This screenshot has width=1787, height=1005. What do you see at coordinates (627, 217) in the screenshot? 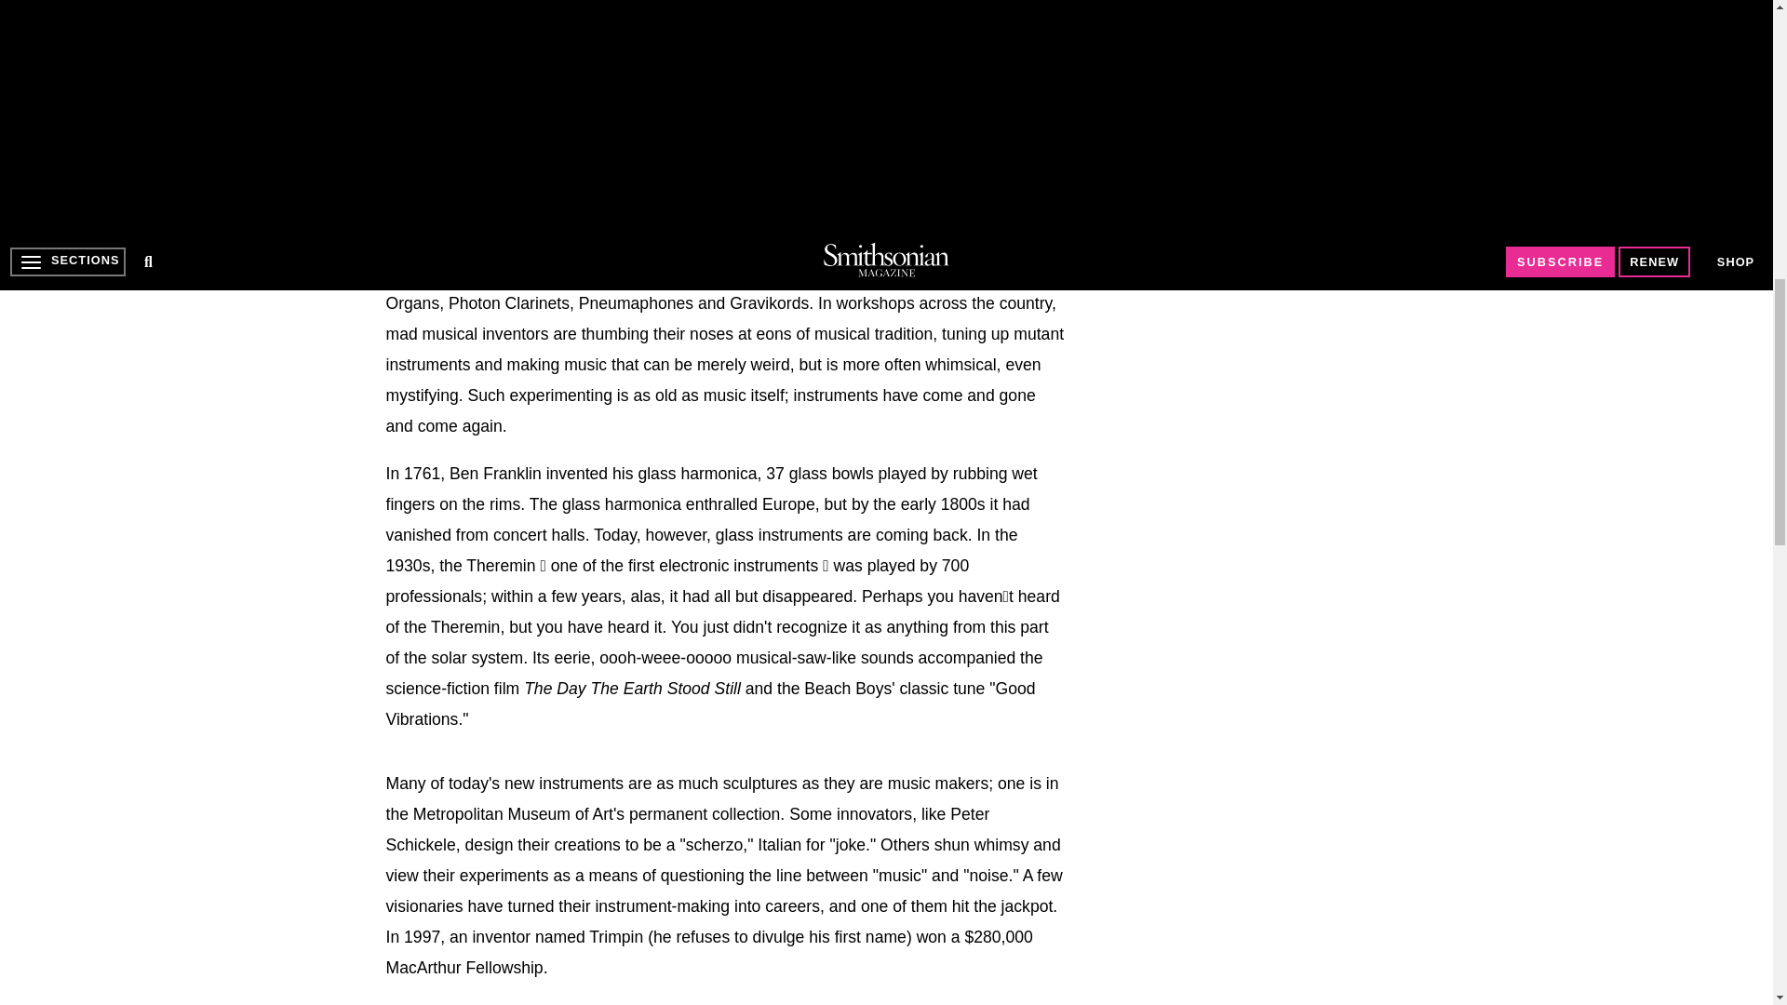
I see `Print` at bounding box center [627, 217].